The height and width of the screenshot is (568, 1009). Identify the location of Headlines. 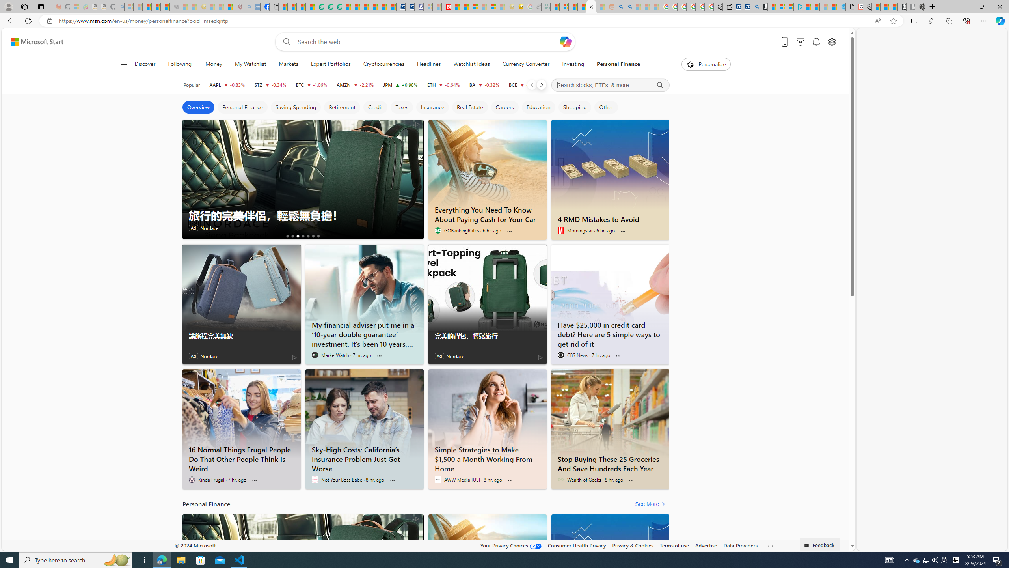
(429, 64).